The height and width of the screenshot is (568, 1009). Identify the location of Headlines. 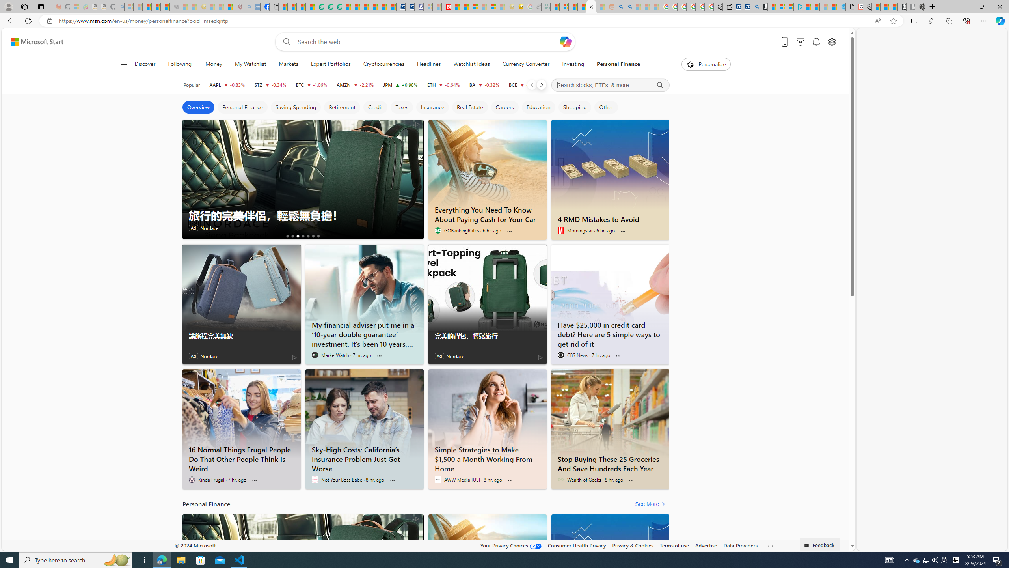
(429, 64).